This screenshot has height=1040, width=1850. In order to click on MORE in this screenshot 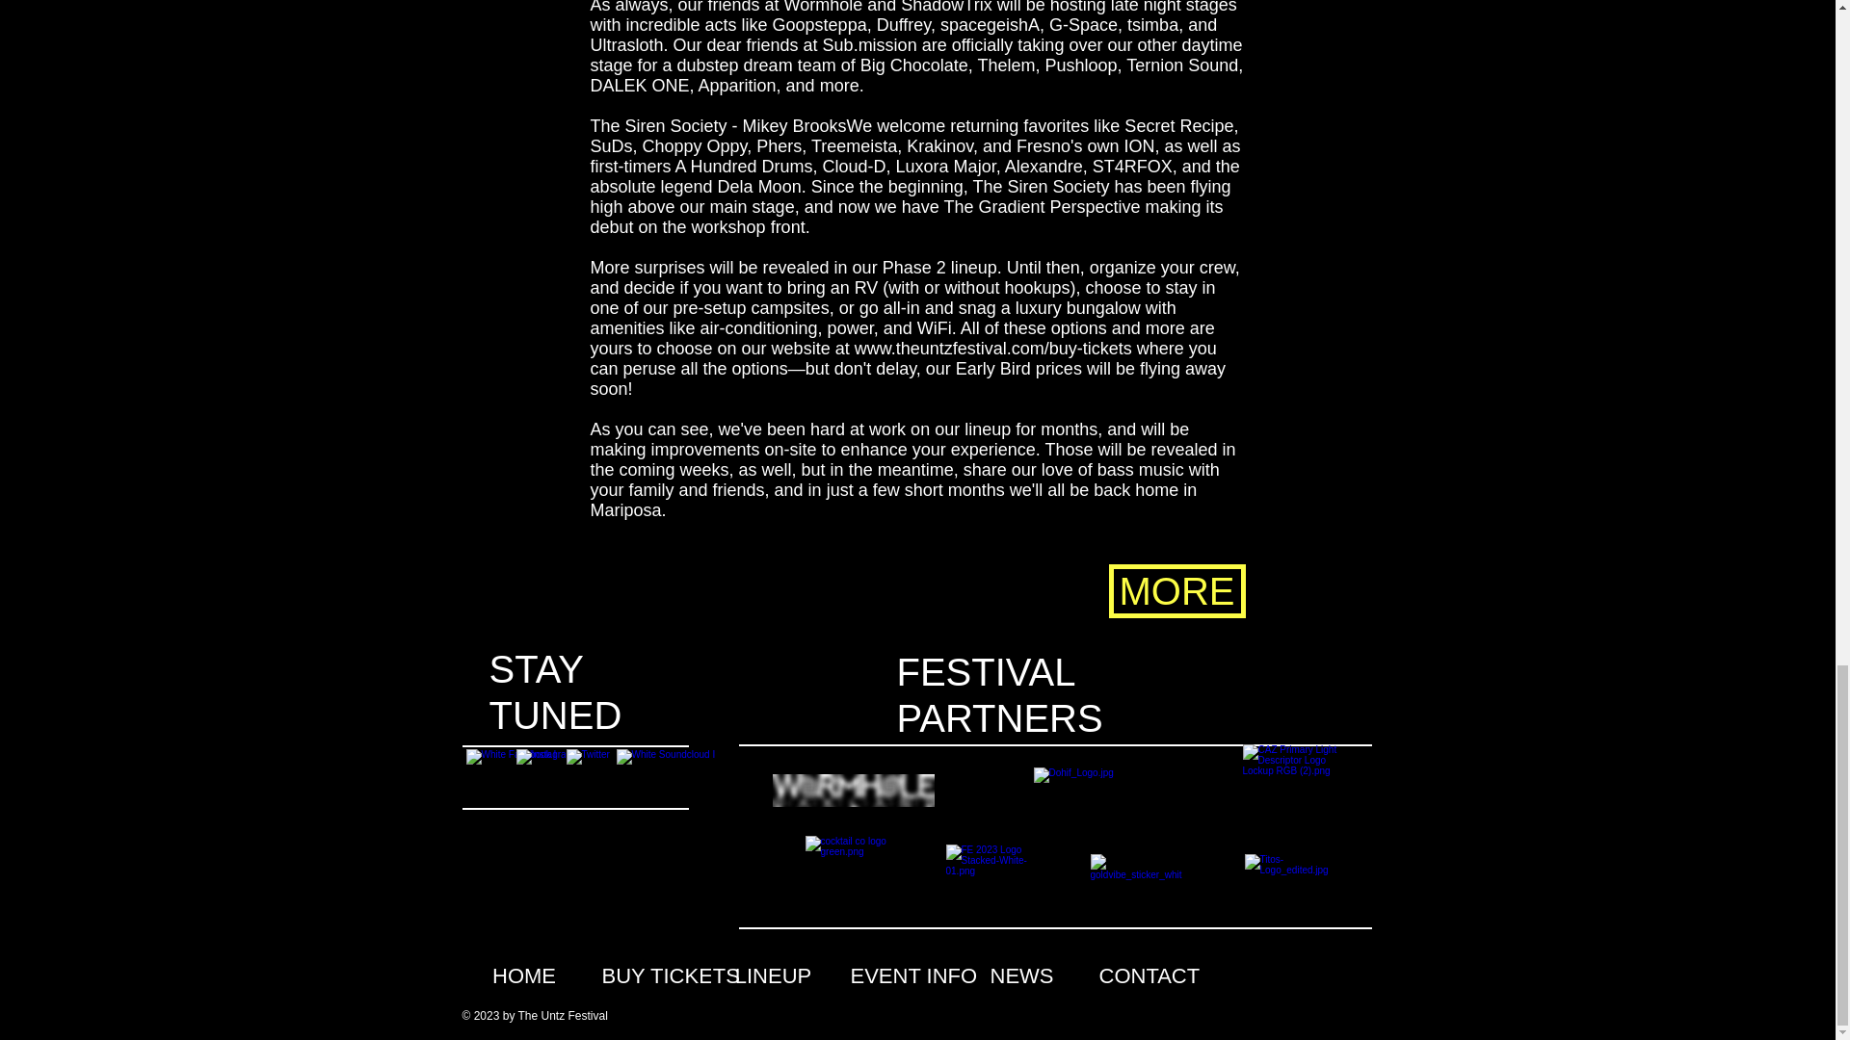, I will do `click(1176, 591)`.